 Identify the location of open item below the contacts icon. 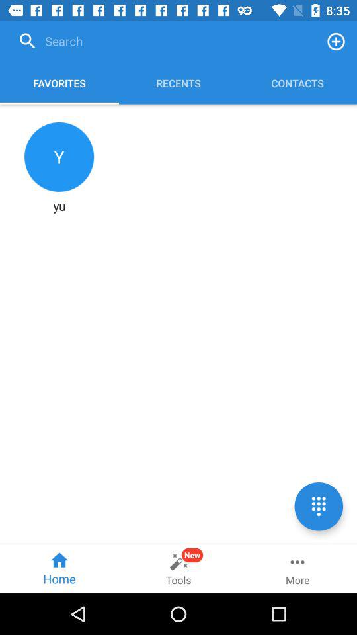
(319, 506).